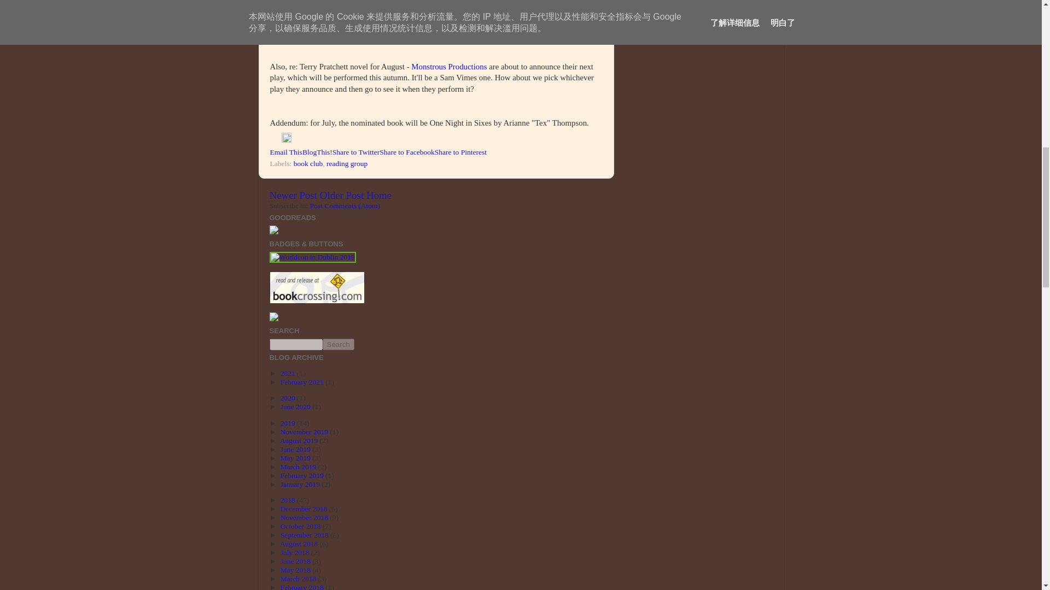 This screenshot has height=590, width=1050. Describe the element at coordinates (347, 163) in the screenshot. I see `reading group` at that location.